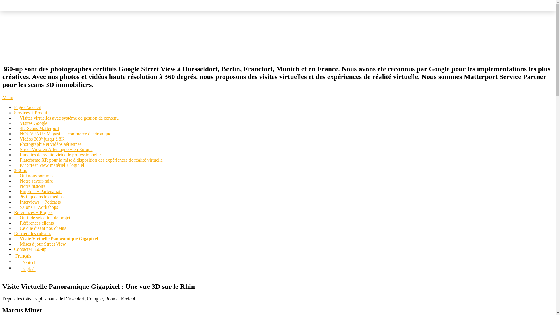 The image size is (560, 315). What do you see at coordinates (32, 113) in the screenshot?
I see `Services + Produits` at bounding box center [32, 113].